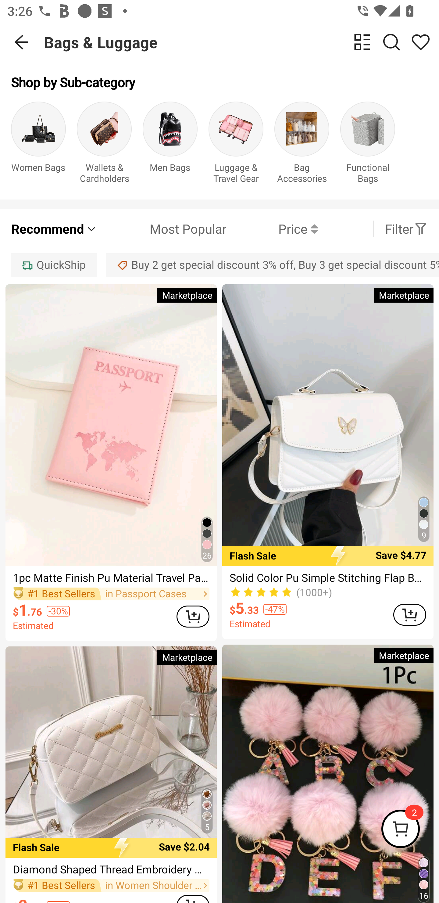  I want to click on #1 Best Sellers in Passport Cases, so click(111, 594).